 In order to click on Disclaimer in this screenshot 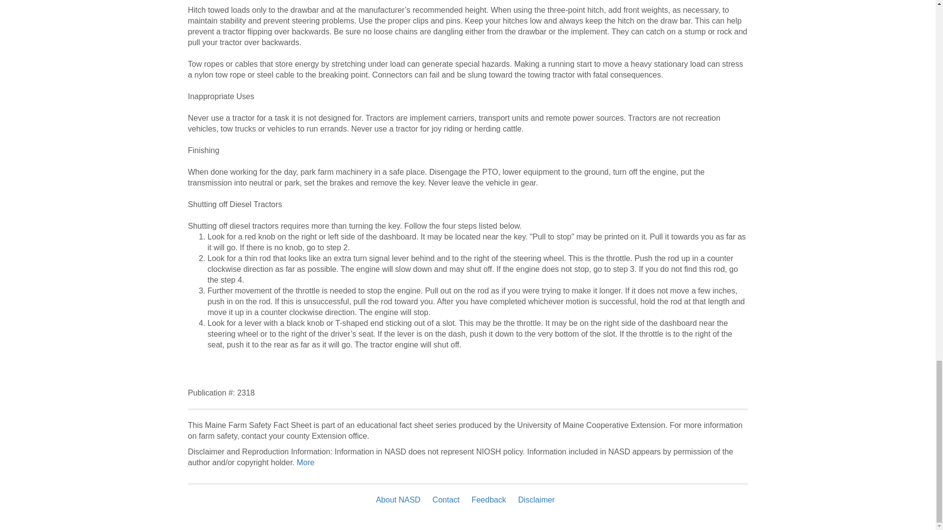, I will do `click(536, 500)`.